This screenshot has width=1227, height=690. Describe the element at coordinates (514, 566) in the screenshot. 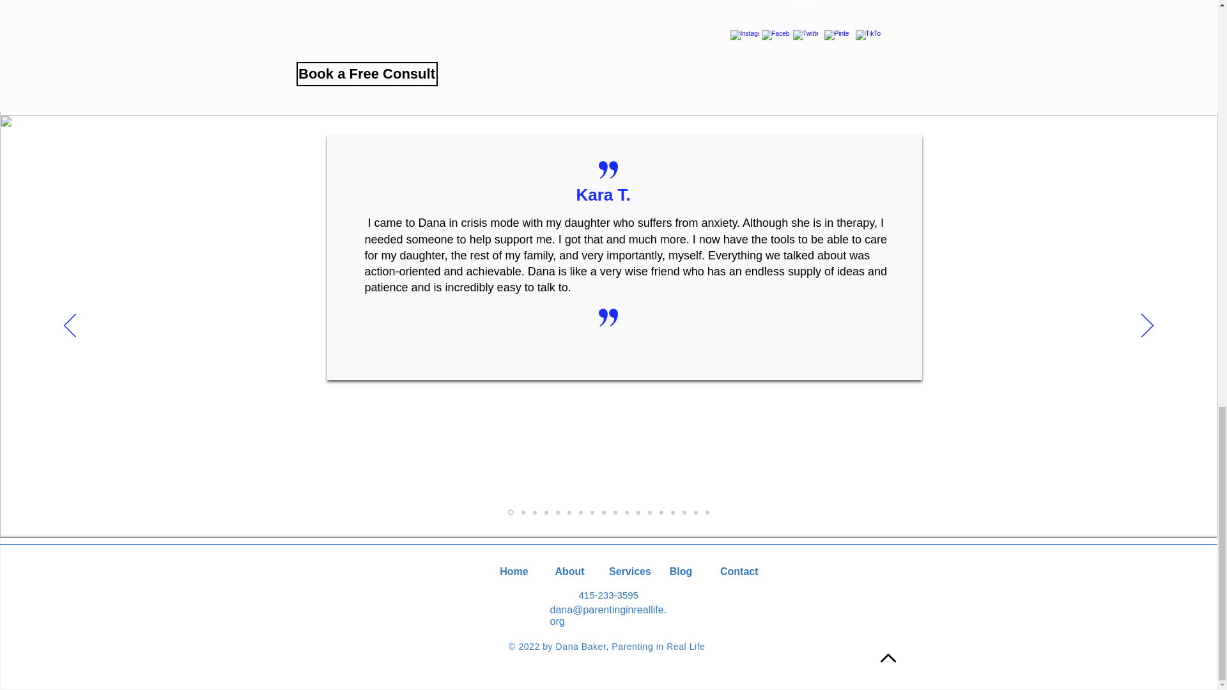

I see `Home` at that location.